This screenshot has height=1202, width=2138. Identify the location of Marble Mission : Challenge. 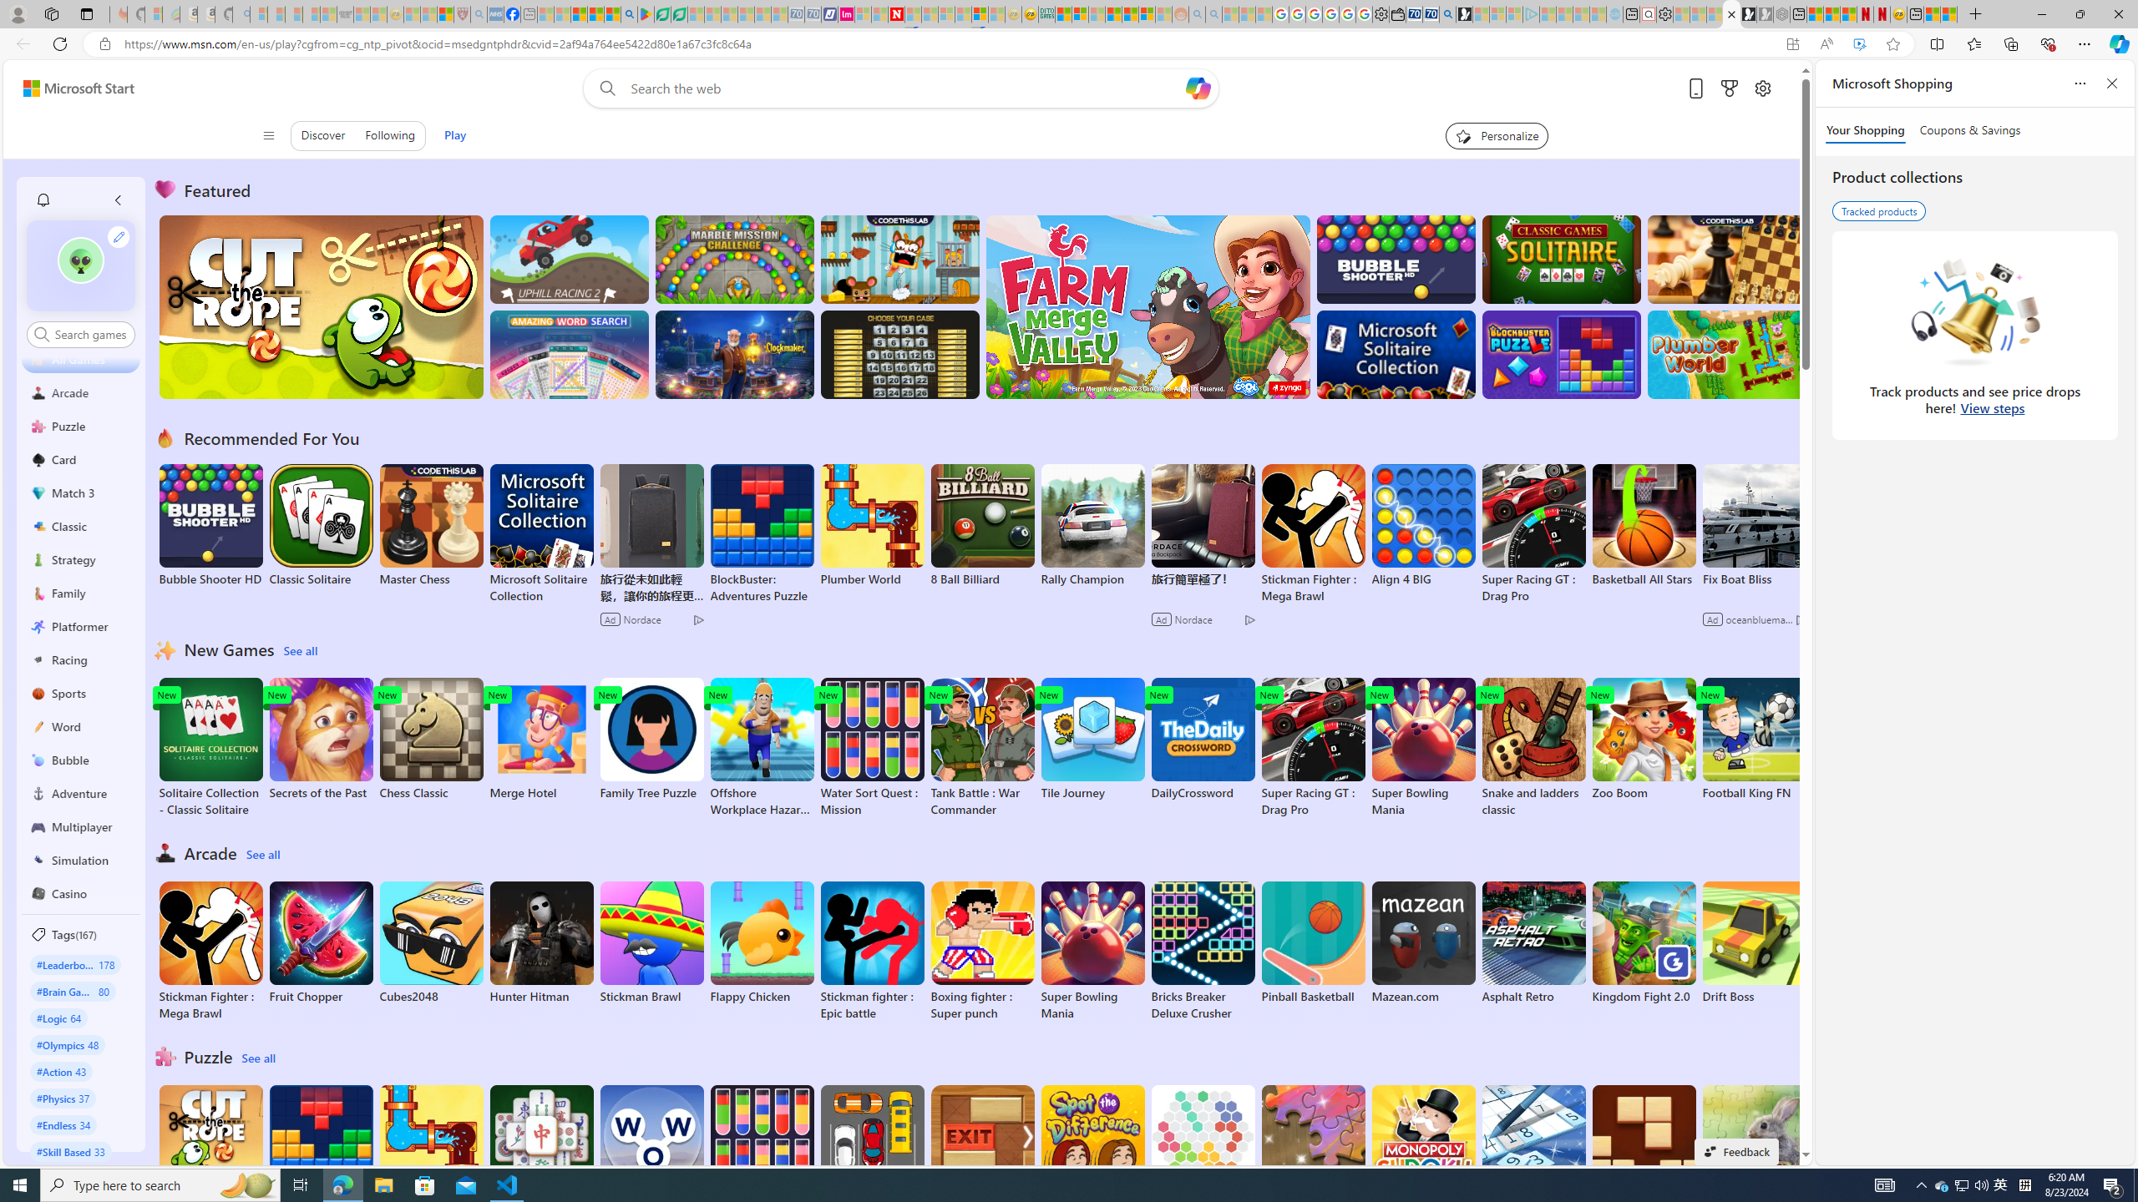
(734, 259).